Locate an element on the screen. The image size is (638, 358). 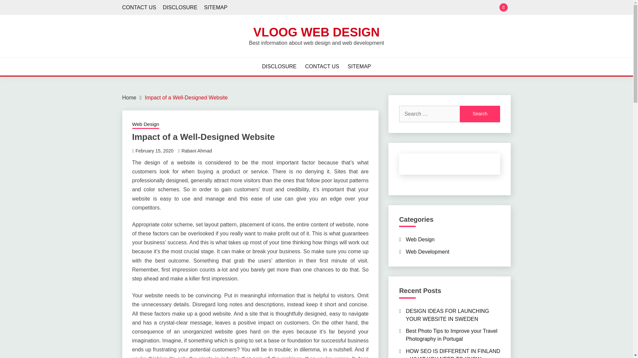
Web Development is located at coordinates (427, 251).